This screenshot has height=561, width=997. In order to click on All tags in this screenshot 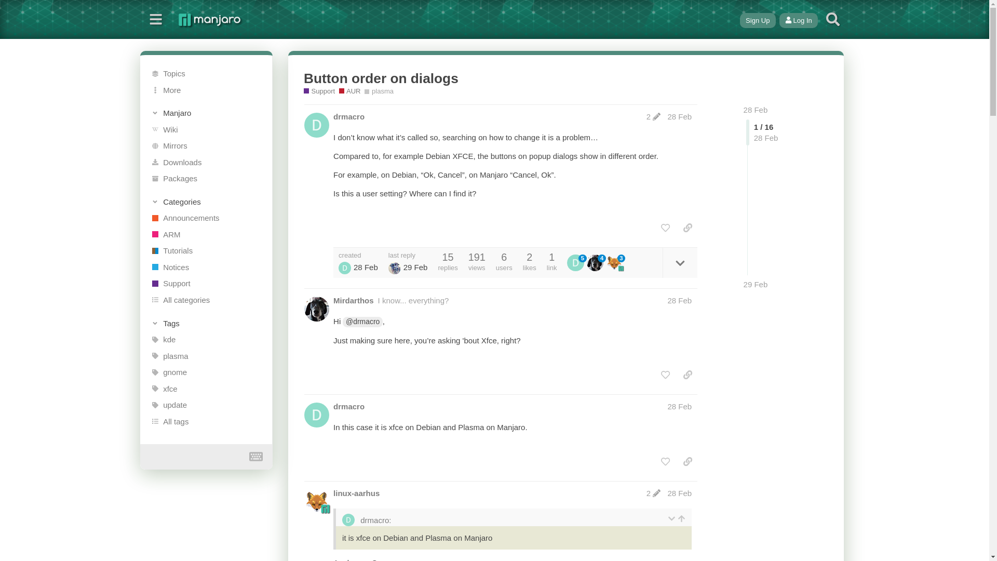, I will do `click(206, 421)`.